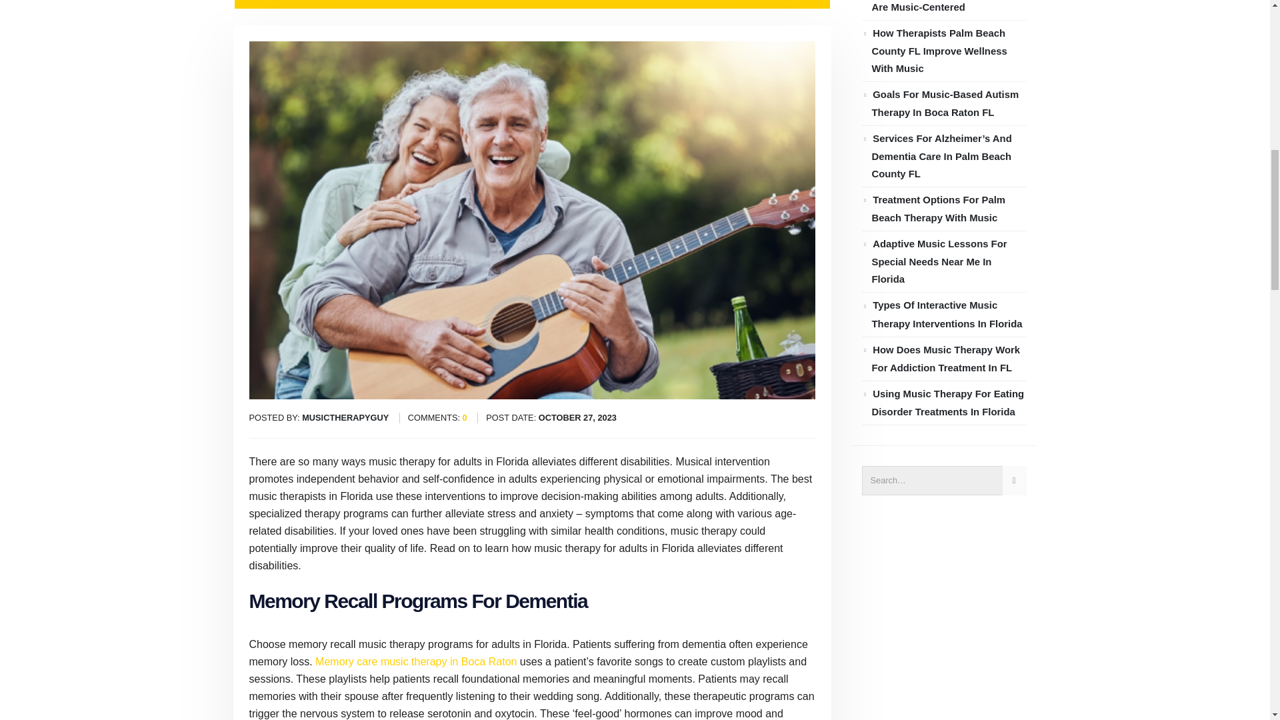 The width and height of the screenshot is (1280, 720). Describe the element at coordinates (945, 103) in the screenshot. I see `Goals For Music-Based Autism Therapy In Boca Raton FL` at that location.